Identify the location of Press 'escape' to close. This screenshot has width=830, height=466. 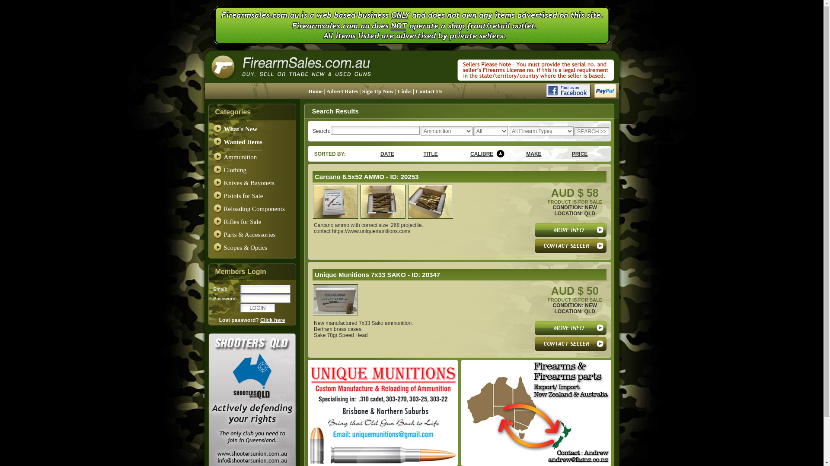
(383, 217).